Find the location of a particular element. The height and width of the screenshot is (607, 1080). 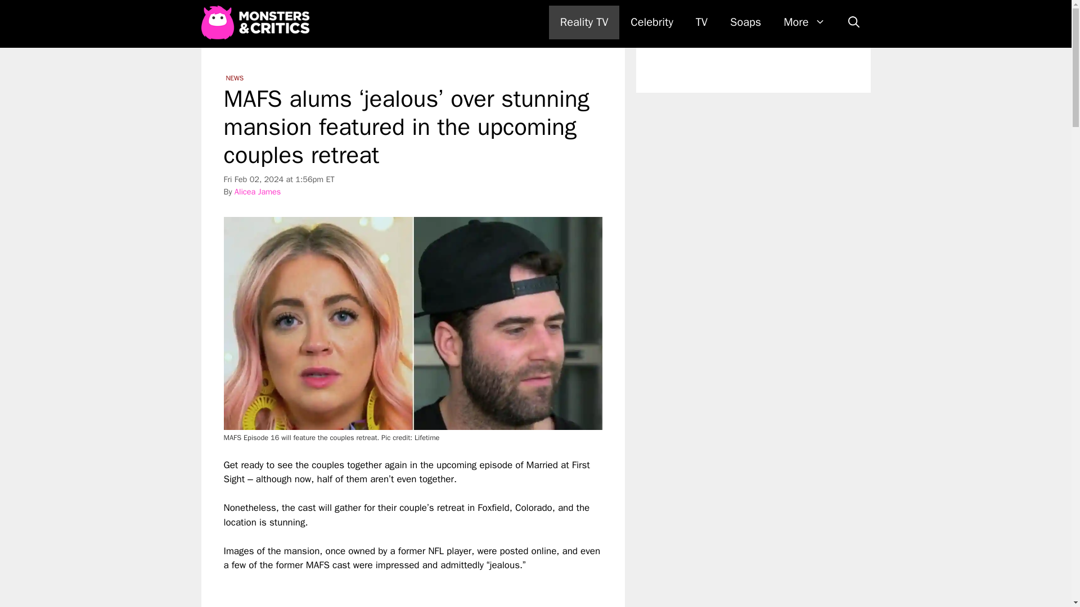

TV is located at coordinates (702, 22).